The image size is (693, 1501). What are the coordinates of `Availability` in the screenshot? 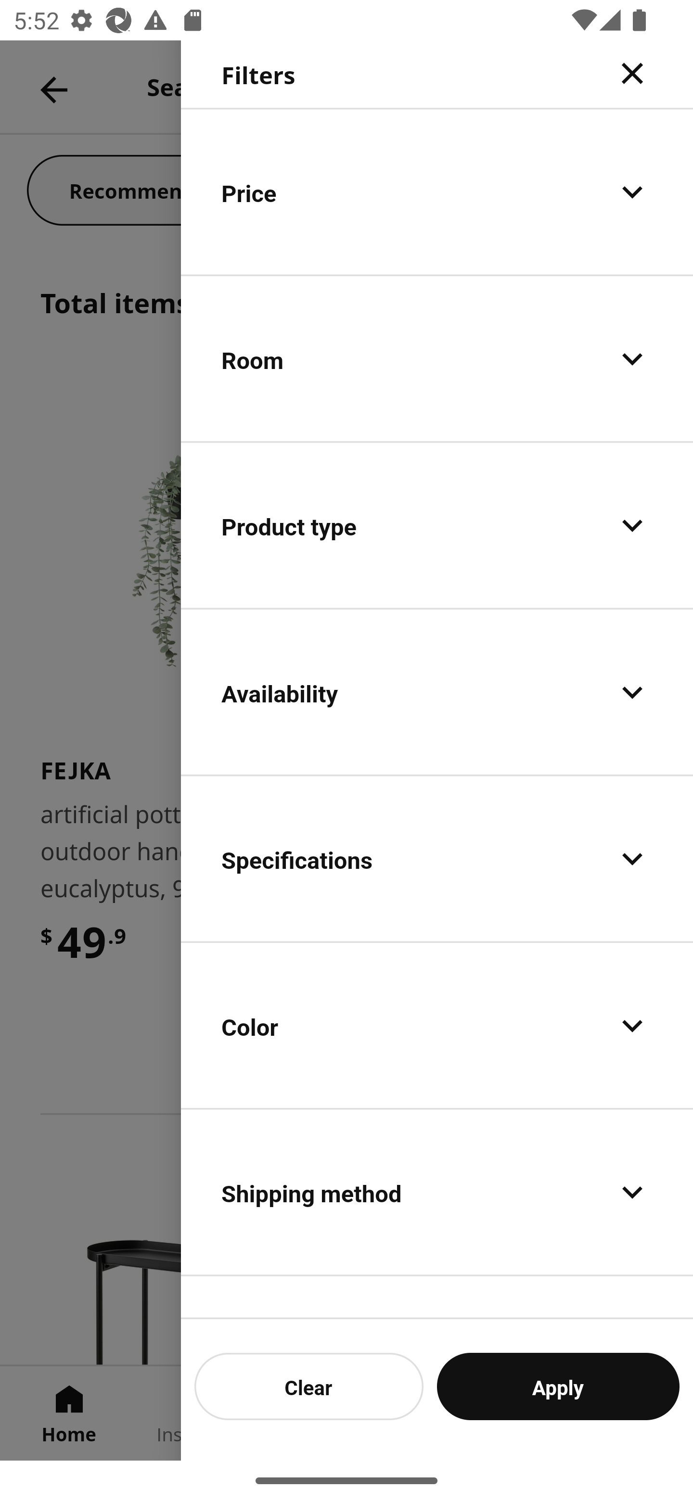 It's located at (437, 692).